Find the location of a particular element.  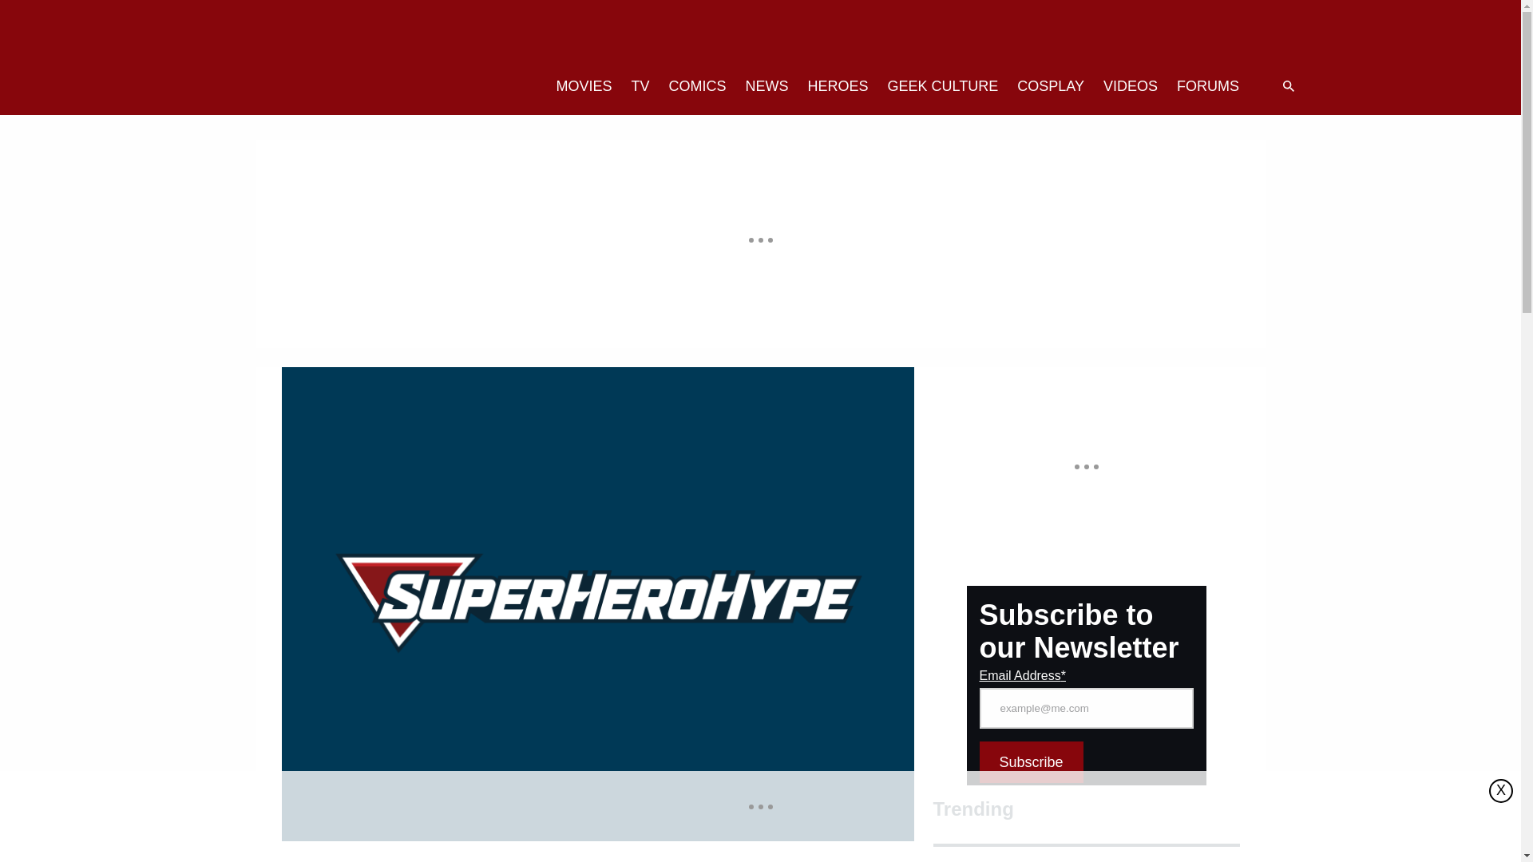

NEWS is located at coordinates (766, 86).